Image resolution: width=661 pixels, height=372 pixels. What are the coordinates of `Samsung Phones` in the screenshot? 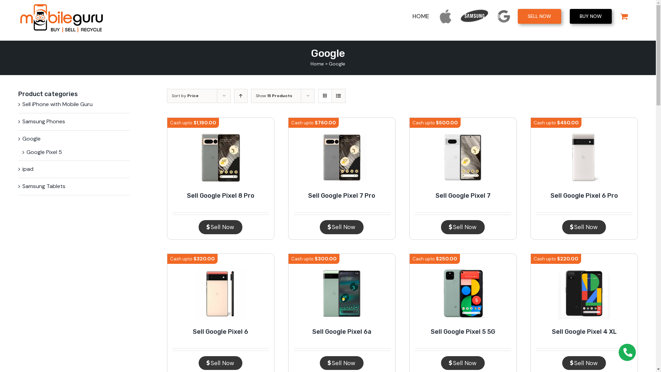 It's located at (43, 122).